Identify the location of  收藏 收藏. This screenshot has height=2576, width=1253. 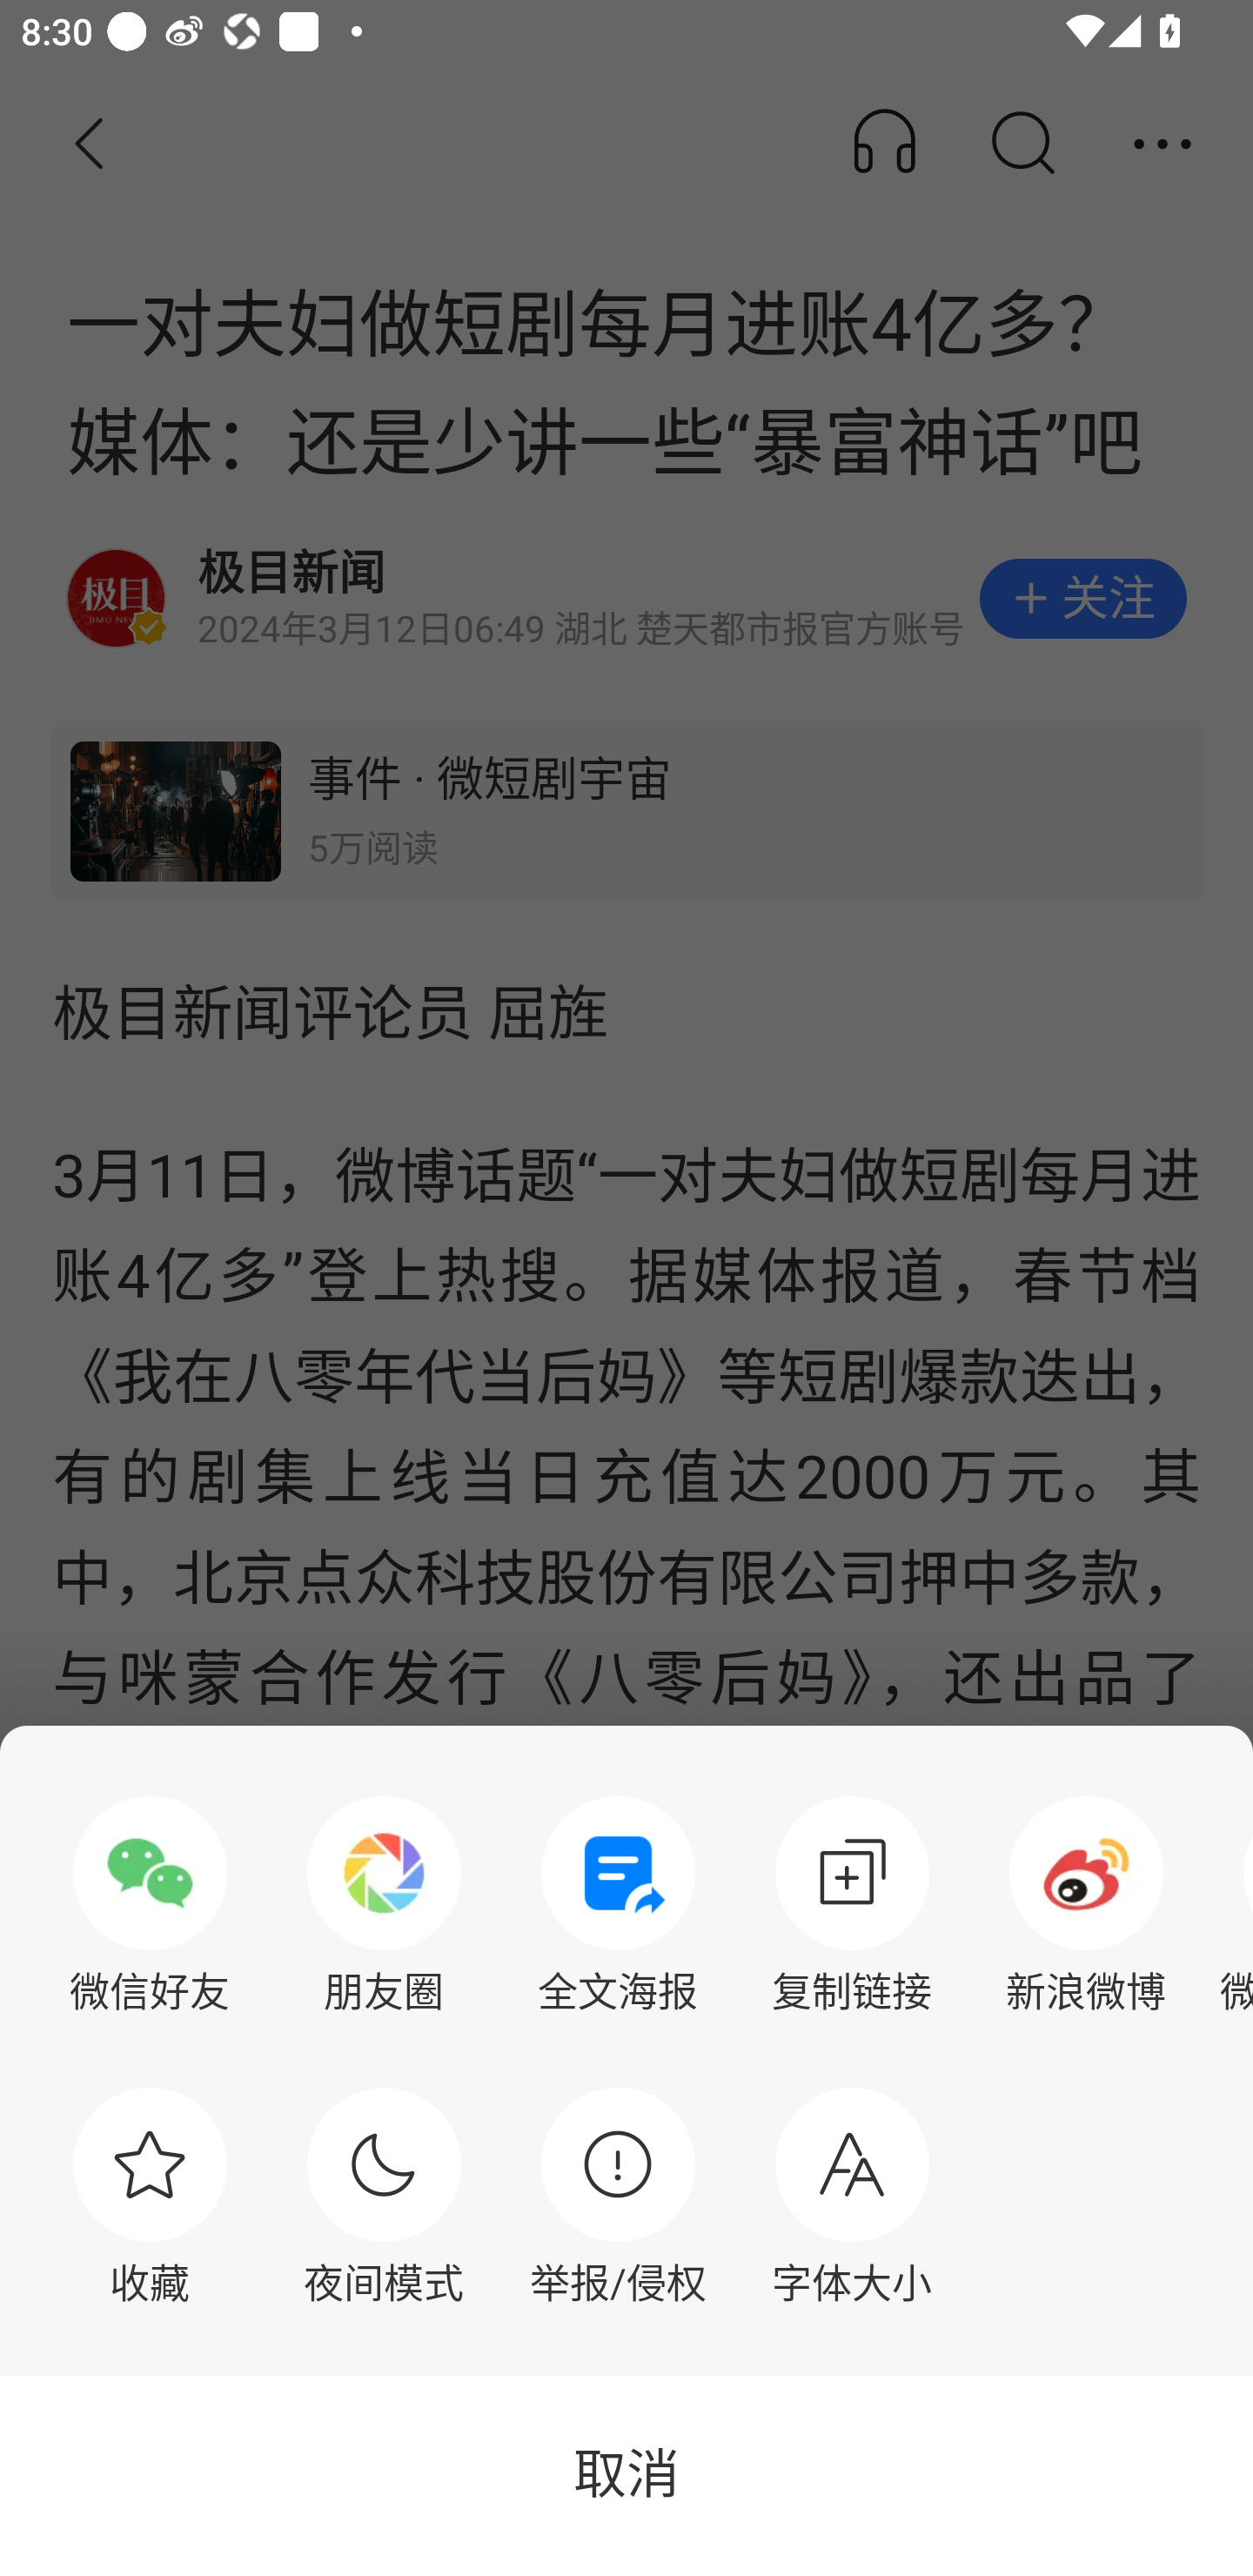
(150, 2197).